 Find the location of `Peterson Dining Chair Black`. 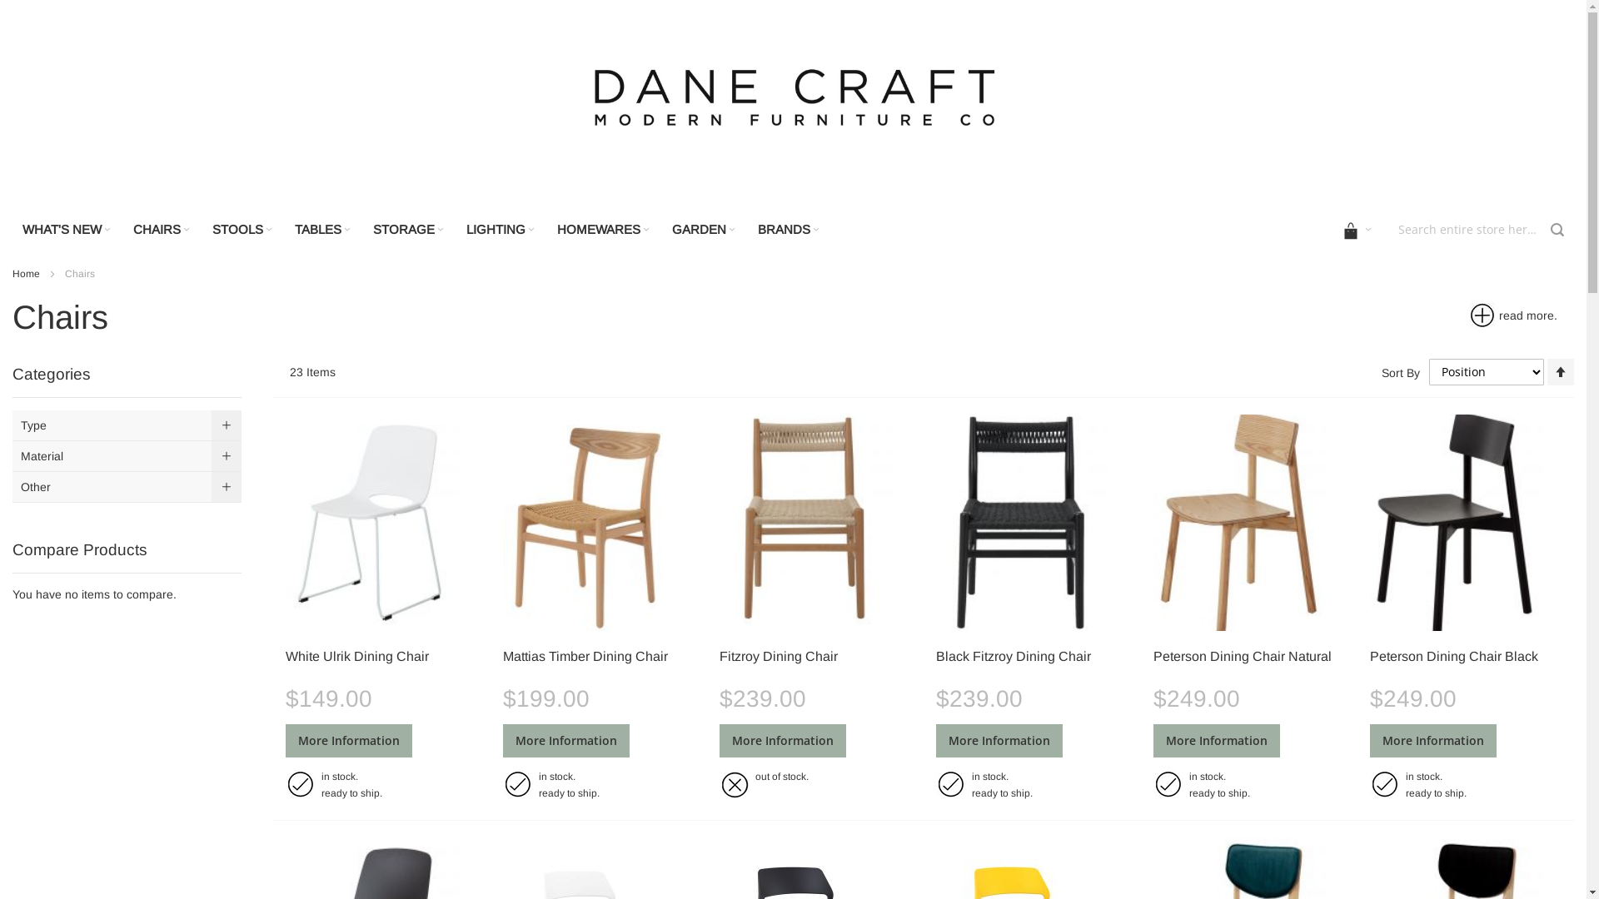

Peterson Dining Chair Black is located at coordinates (1454, 656).